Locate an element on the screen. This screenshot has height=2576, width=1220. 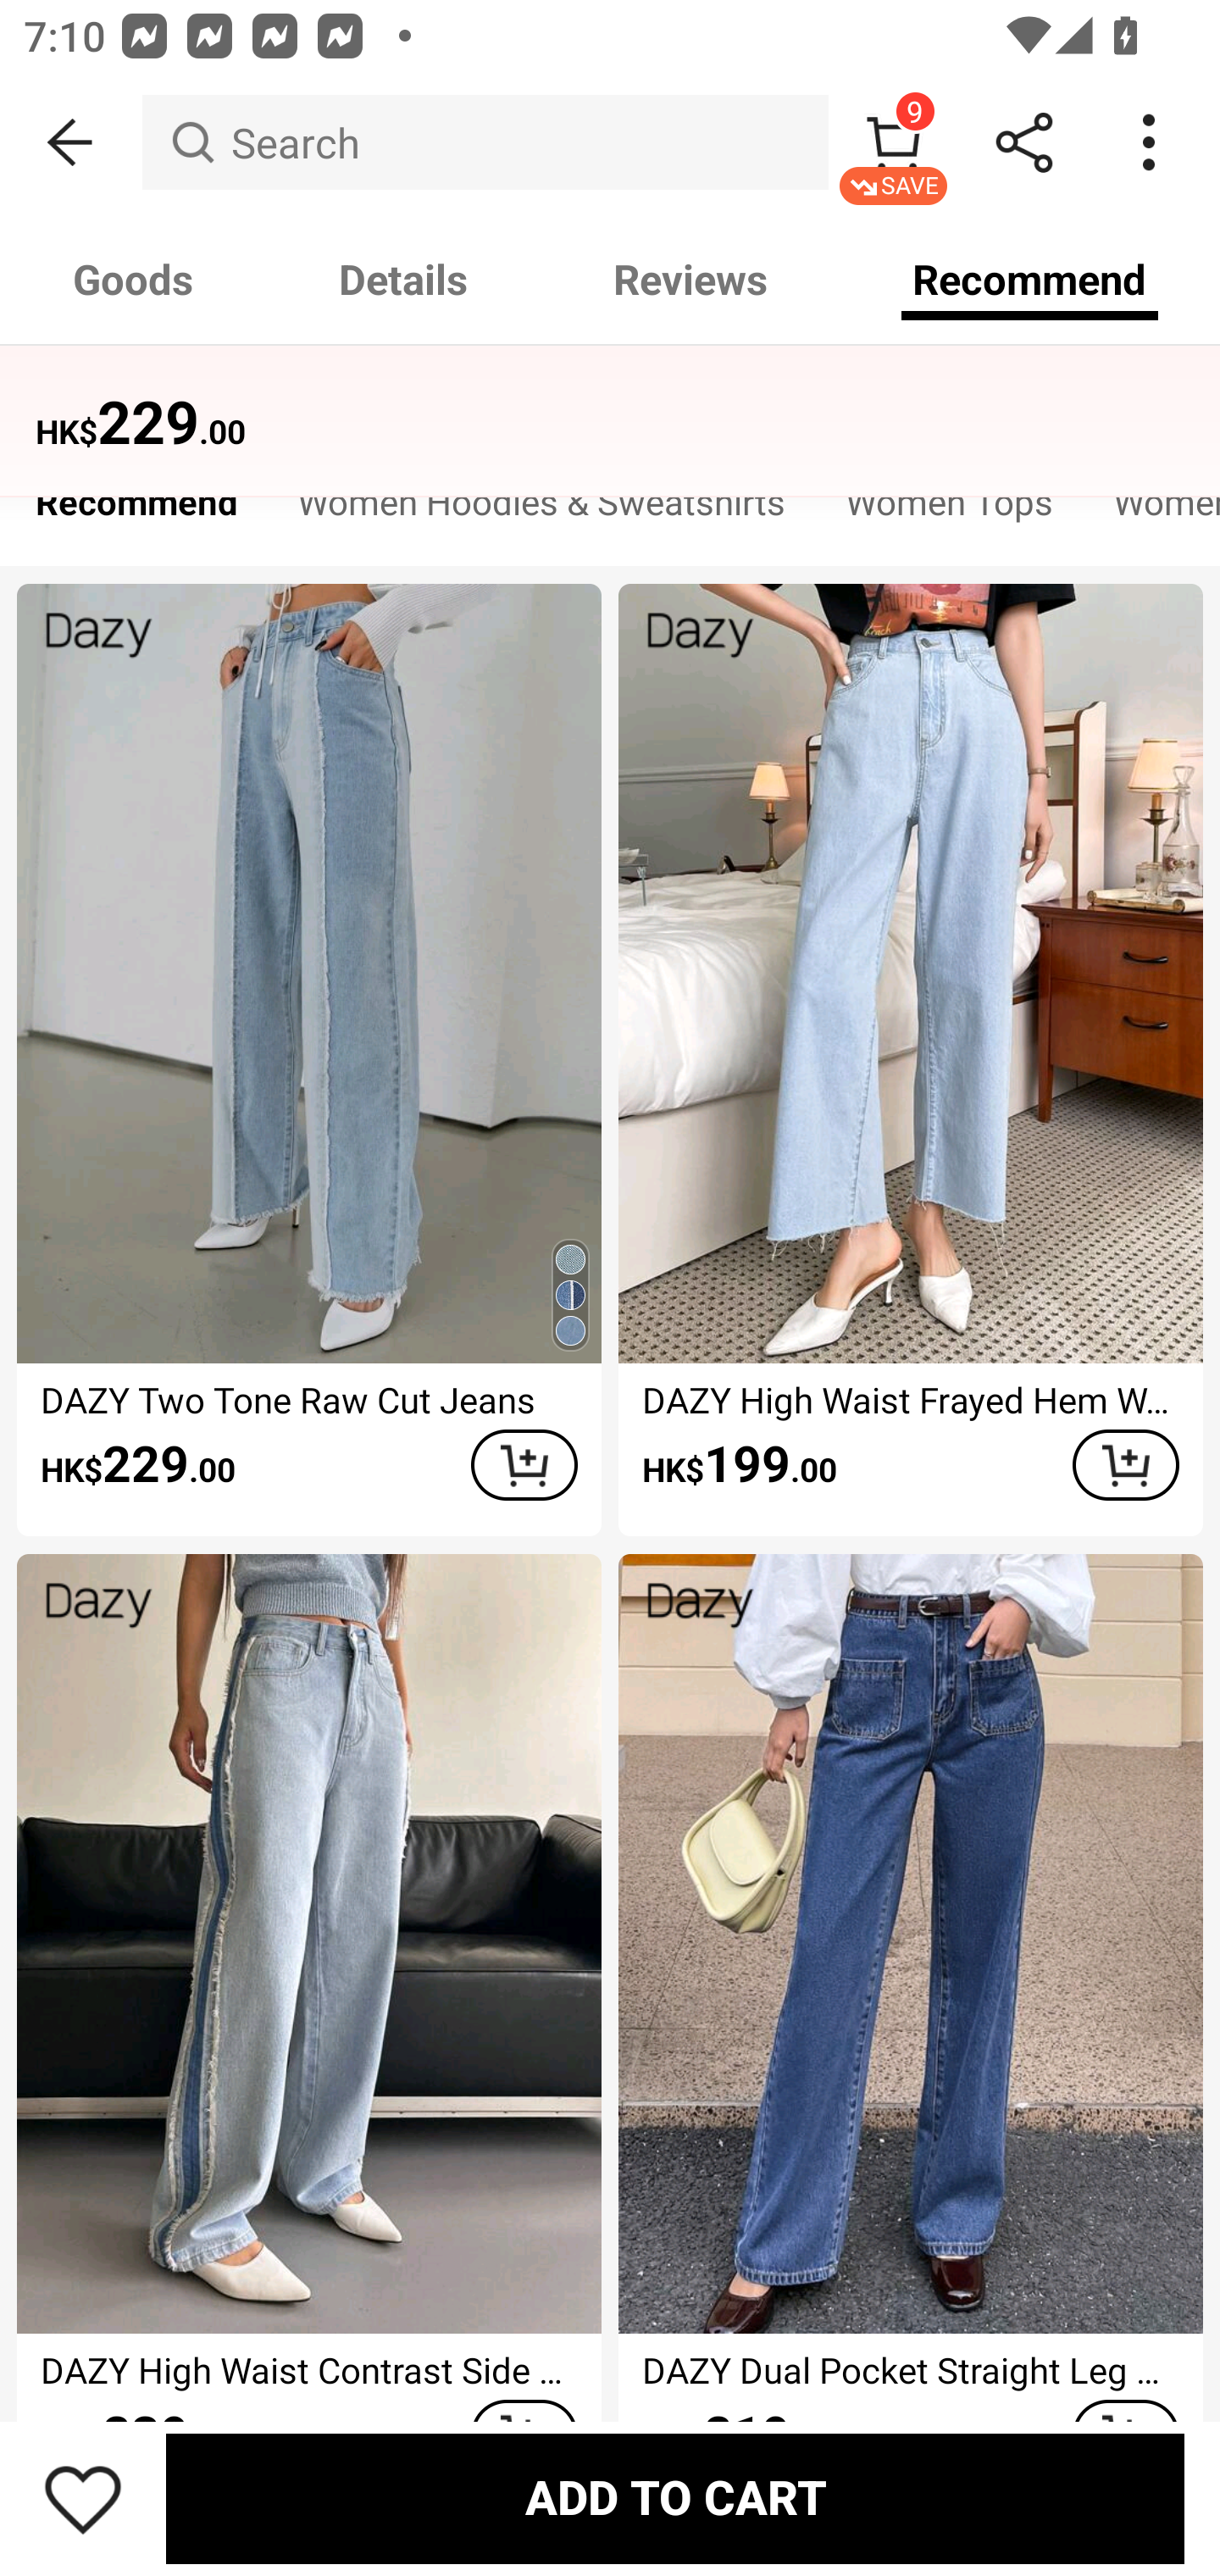
Recommend is located at coordinates (1029, 280).